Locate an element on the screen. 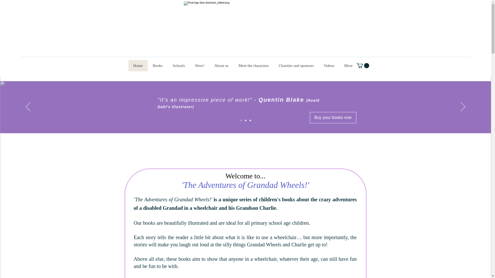  Charities and sponsors is located at coordinates (296, 65).